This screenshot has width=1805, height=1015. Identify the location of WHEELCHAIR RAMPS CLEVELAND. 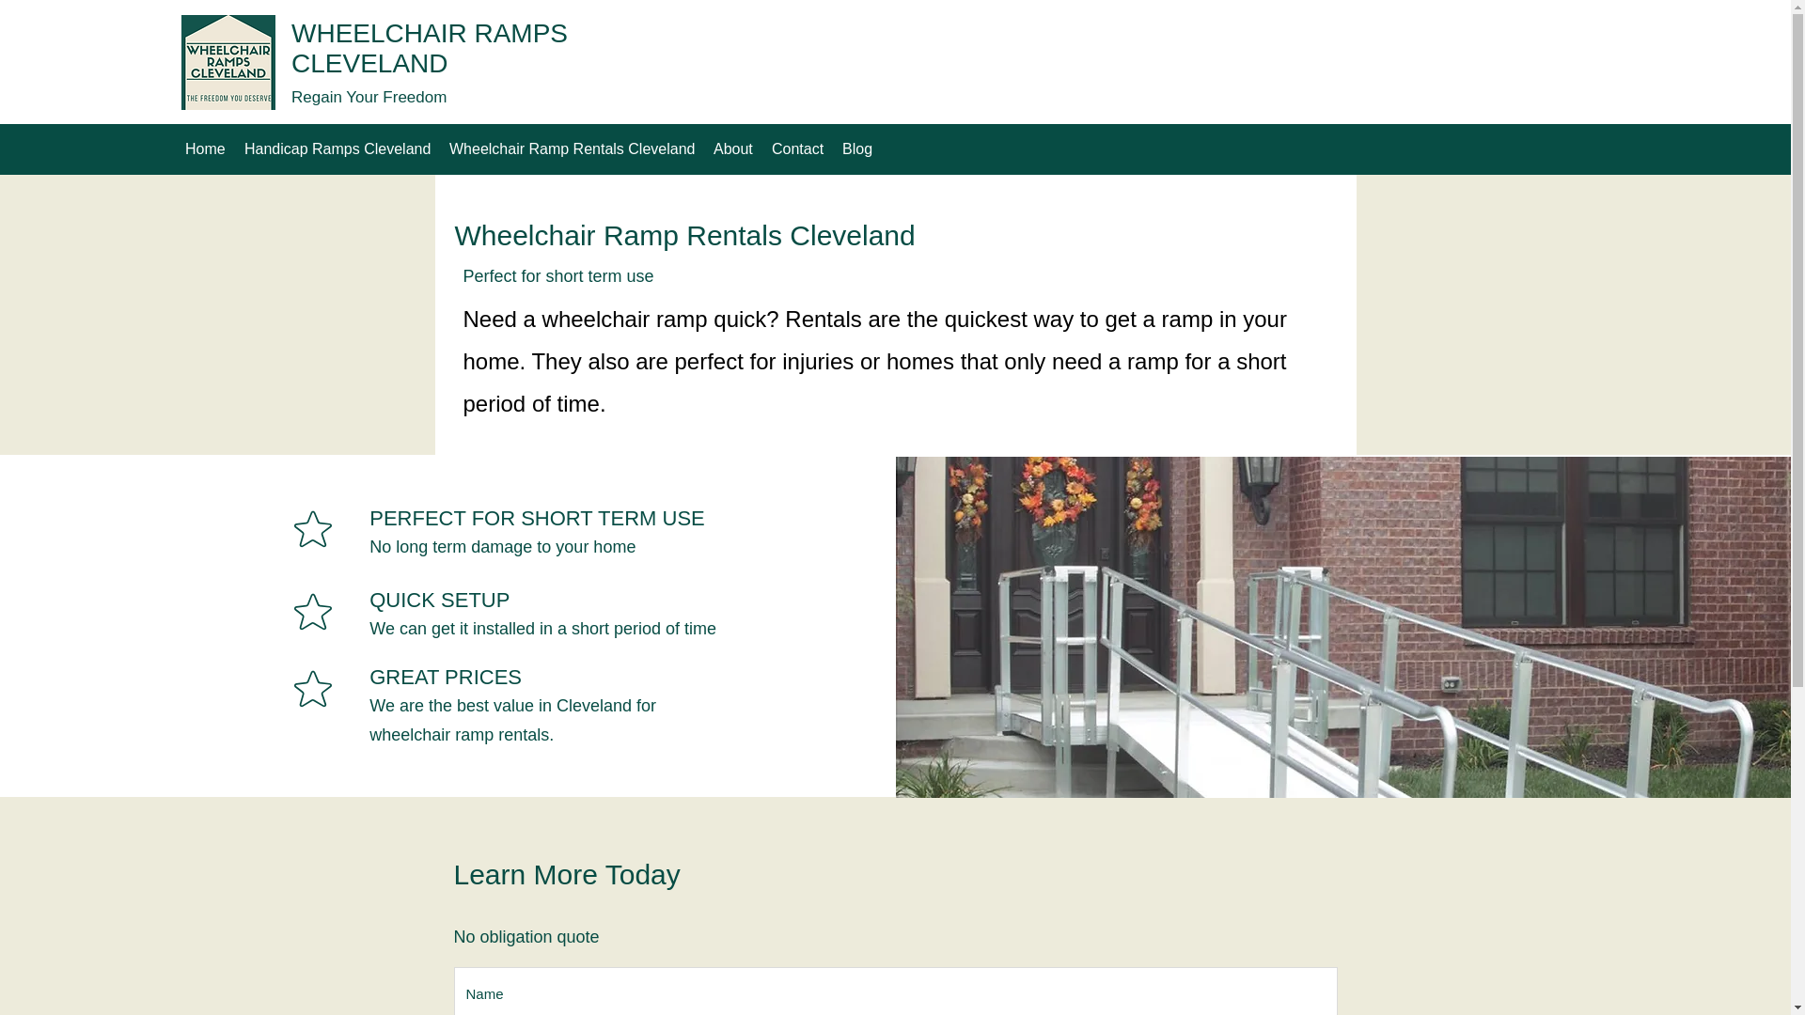
(429, 49).